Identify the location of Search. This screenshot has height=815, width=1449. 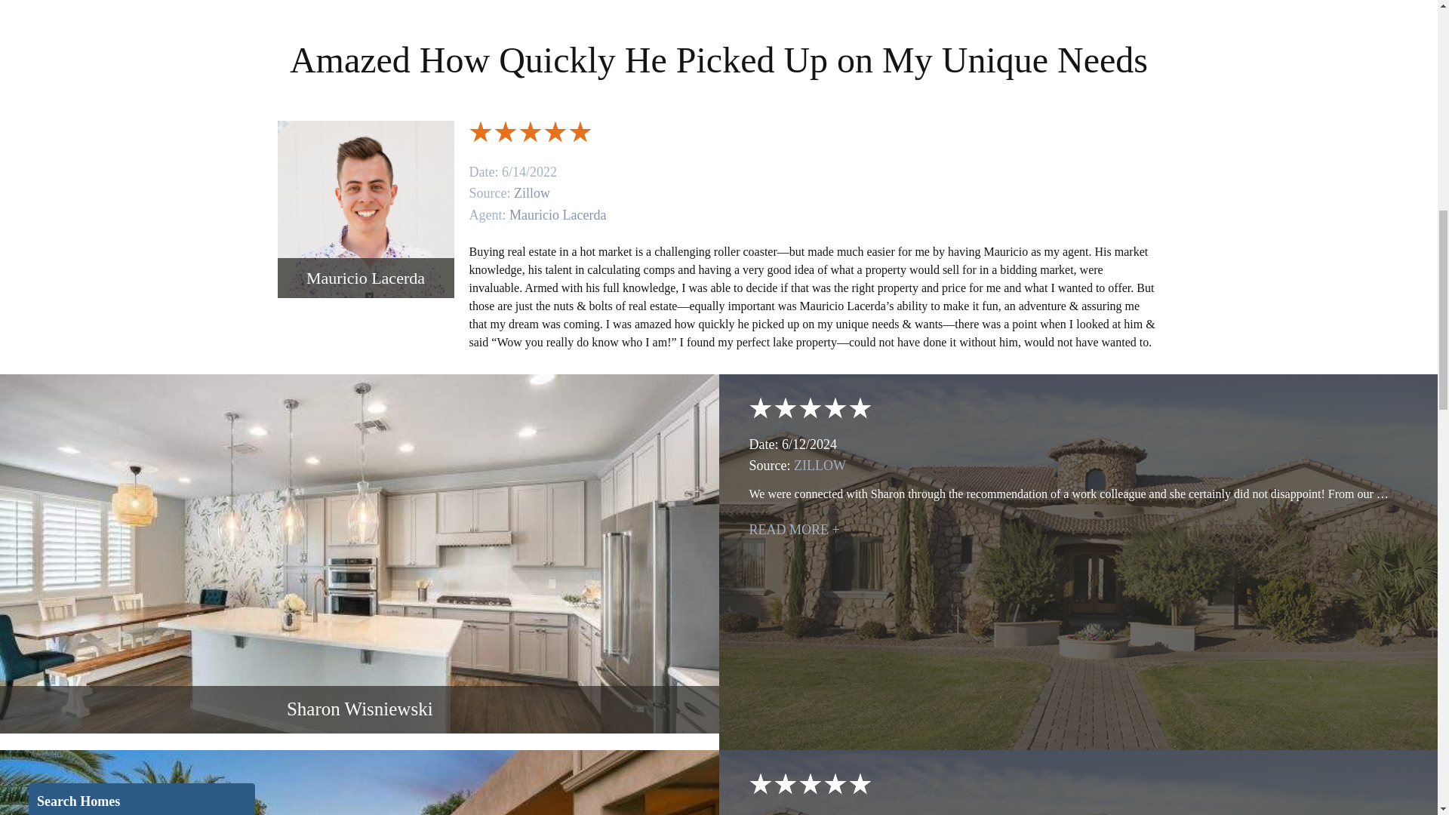
(112, 345).